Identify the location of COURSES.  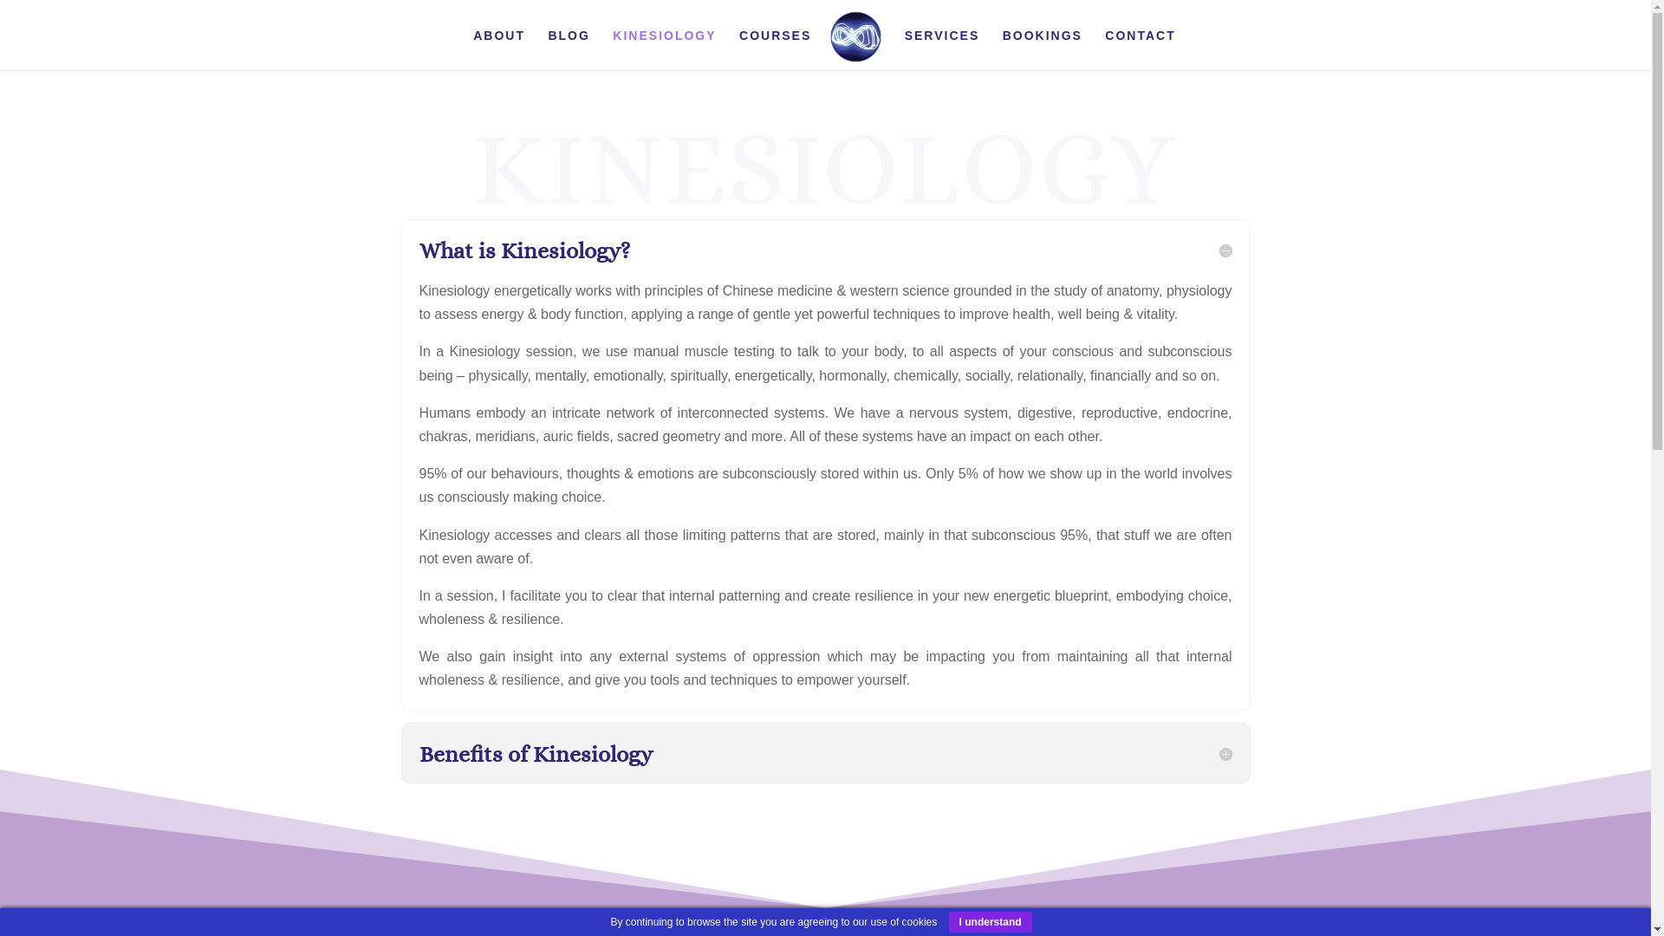
(775, 50).